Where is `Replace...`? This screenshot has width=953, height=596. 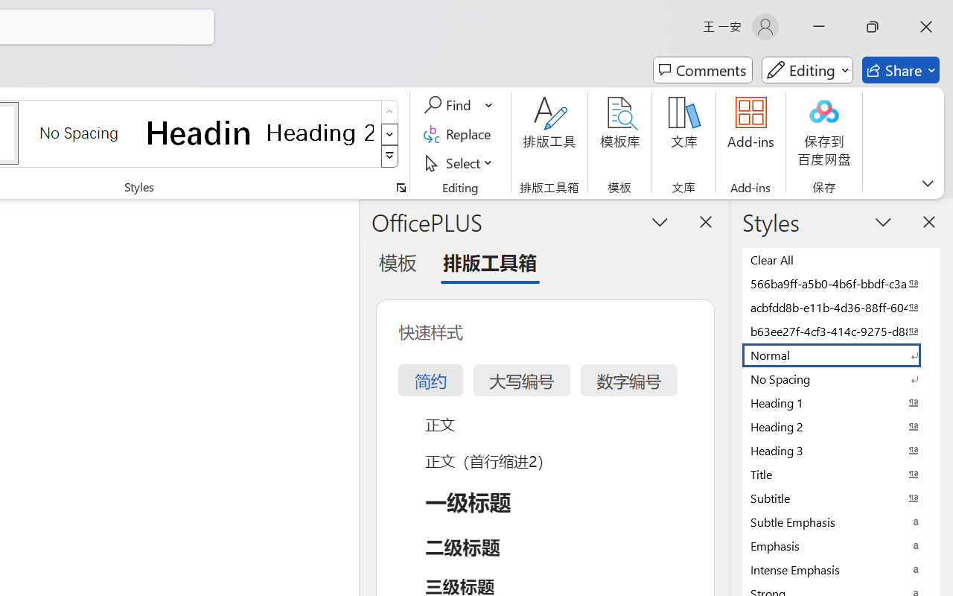 Replace... is located at coordinates (460, 134).